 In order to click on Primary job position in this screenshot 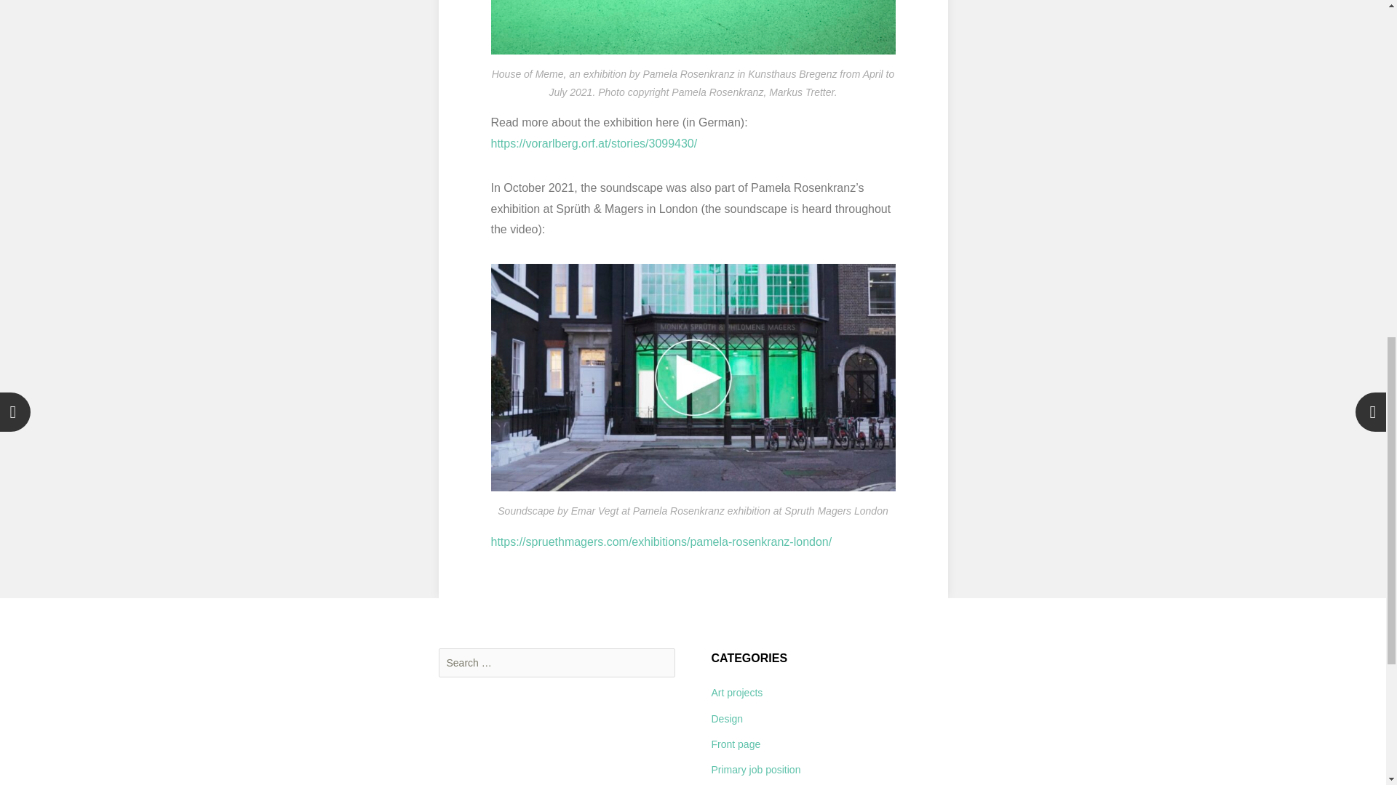, I will do `click(755, 769)`.